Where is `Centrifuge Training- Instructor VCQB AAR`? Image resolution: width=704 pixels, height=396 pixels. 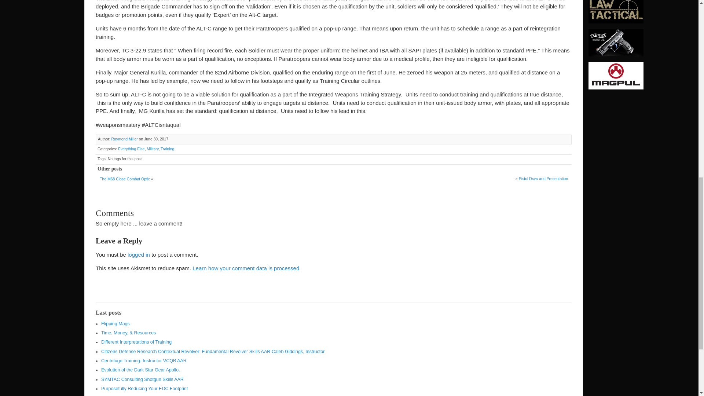
Centrifuge Training- Instructor VCQB AAR is located at coordinates (144, 361).